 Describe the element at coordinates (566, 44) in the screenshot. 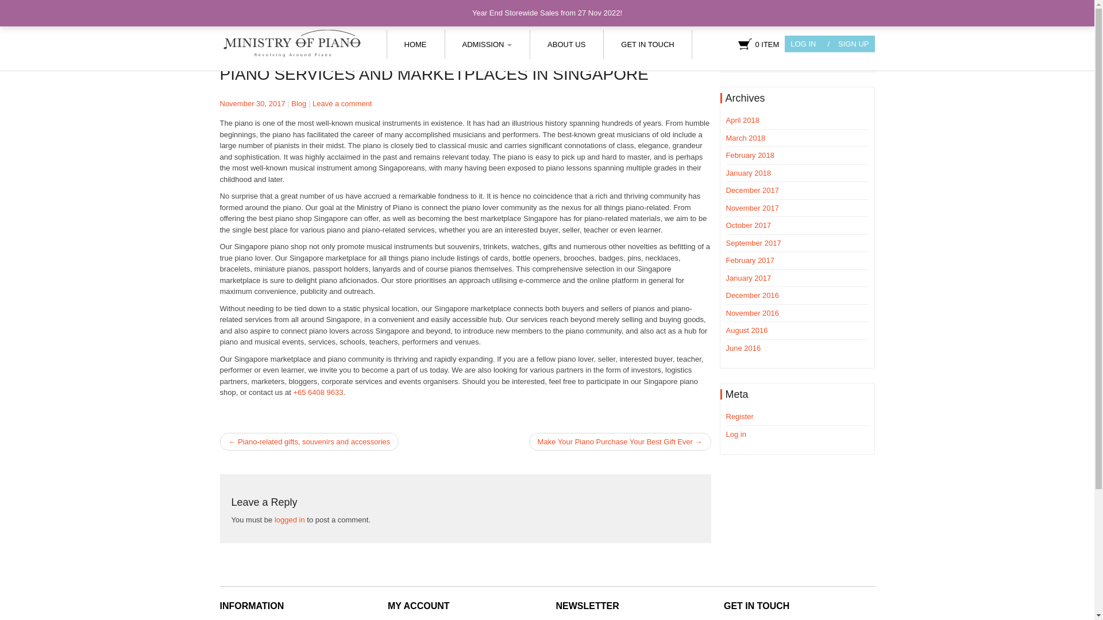

I see `About Us` at that location.